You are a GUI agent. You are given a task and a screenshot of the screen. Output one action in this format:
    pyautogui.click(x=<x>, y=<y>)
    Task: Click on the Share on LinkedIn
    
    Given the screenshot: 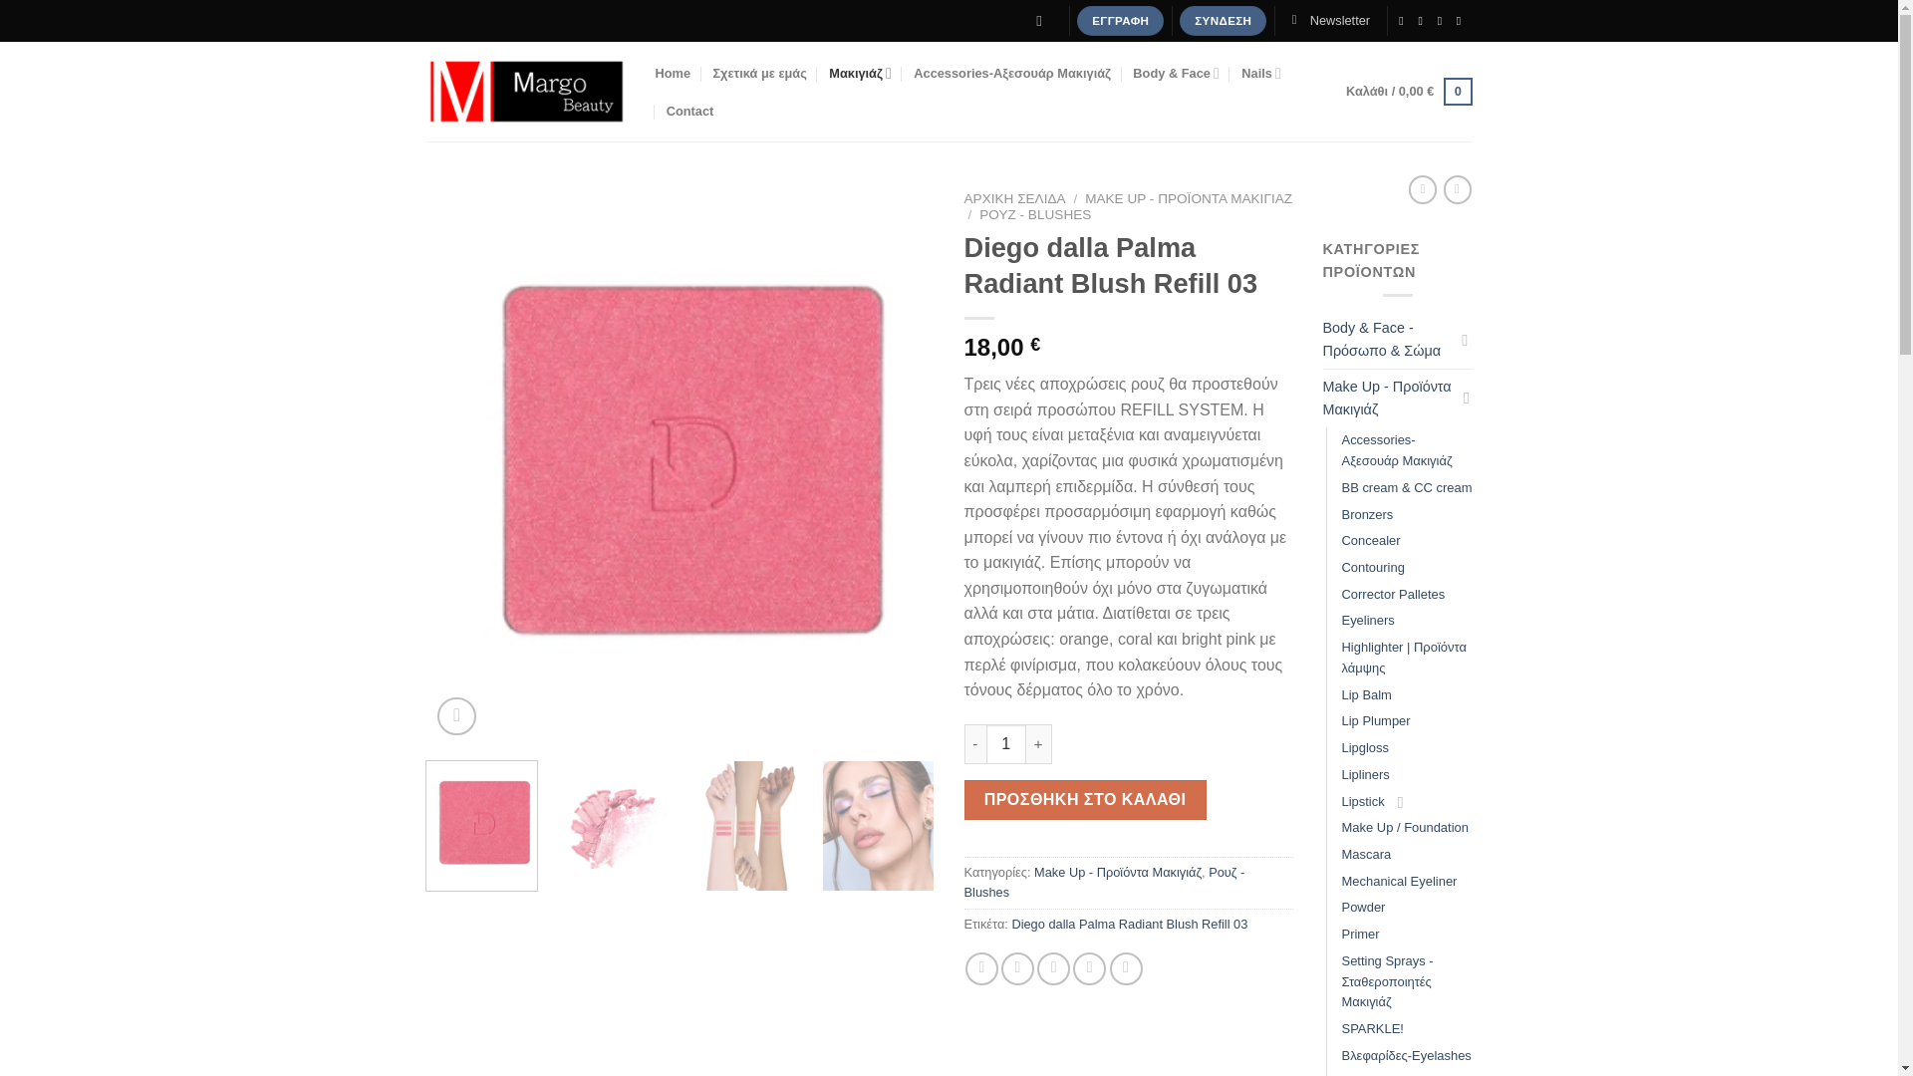 What is the action you would take?
    pyautogui.click(x=1126, y=968)
    